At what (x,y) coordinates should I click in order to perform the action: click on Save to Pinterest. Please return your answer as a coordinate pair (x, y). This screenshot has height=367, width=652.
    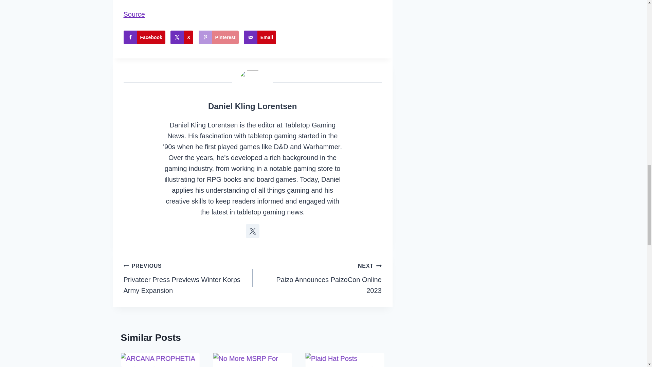
    Looking at the image, I should click on (219, 37).